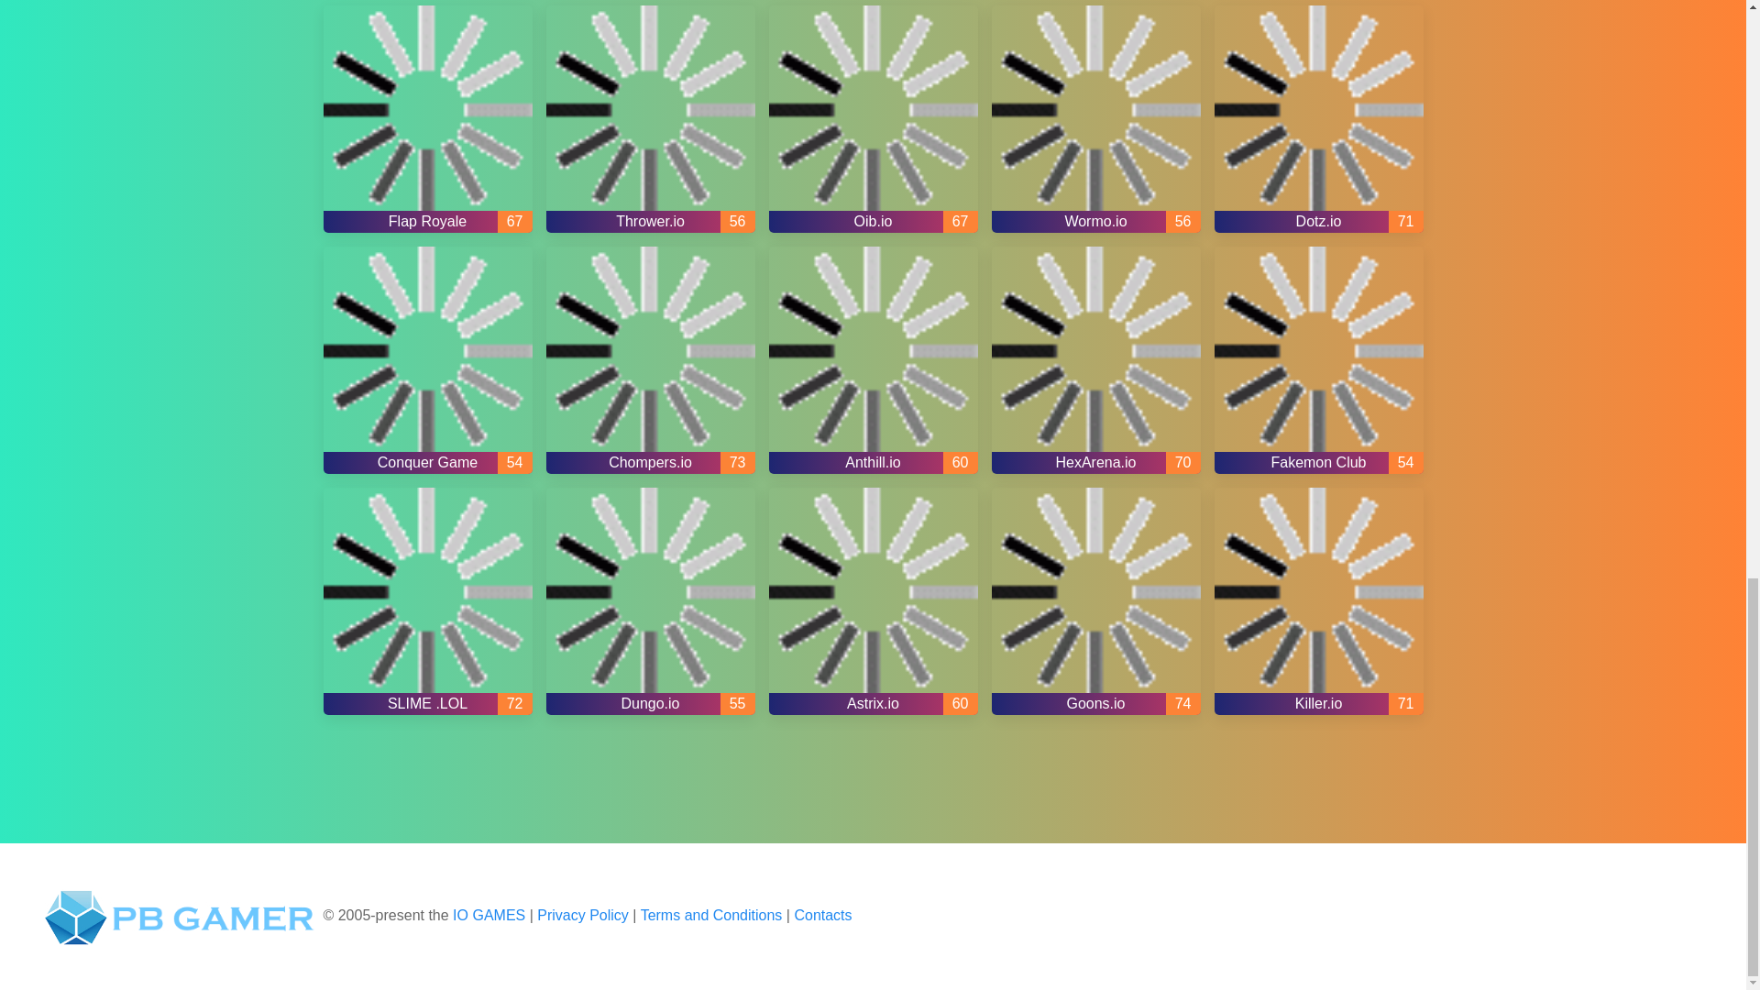 The width and height of the screenshot is (1760, 990). Describe the element at coordinates (872, 119) in the screenshot. I see `Oib.io` at that location.